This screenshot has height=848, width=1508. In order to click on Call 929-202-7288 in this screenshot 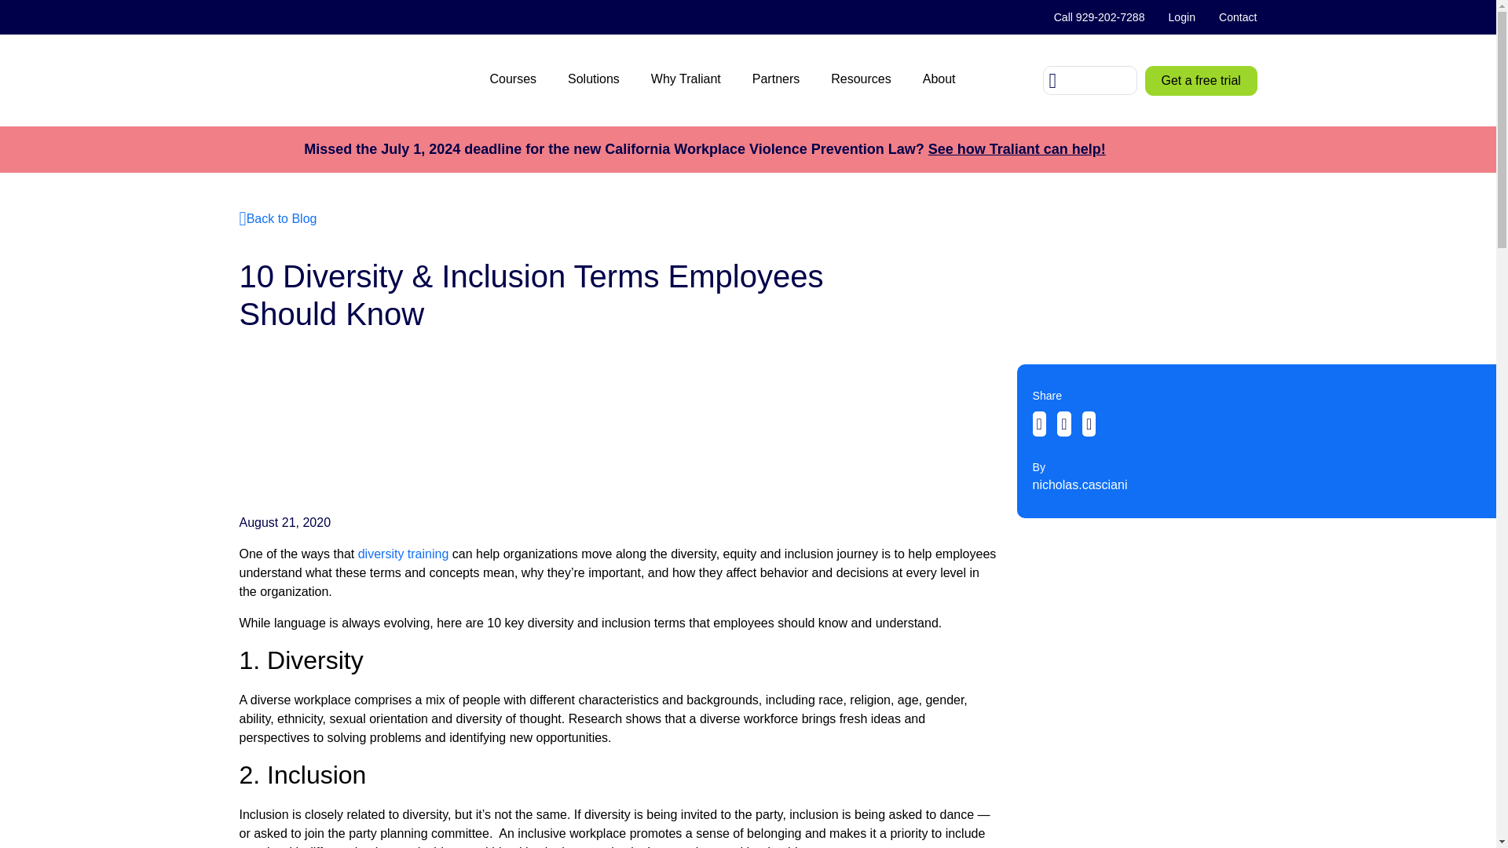, I will do `click(1099, 17)`.